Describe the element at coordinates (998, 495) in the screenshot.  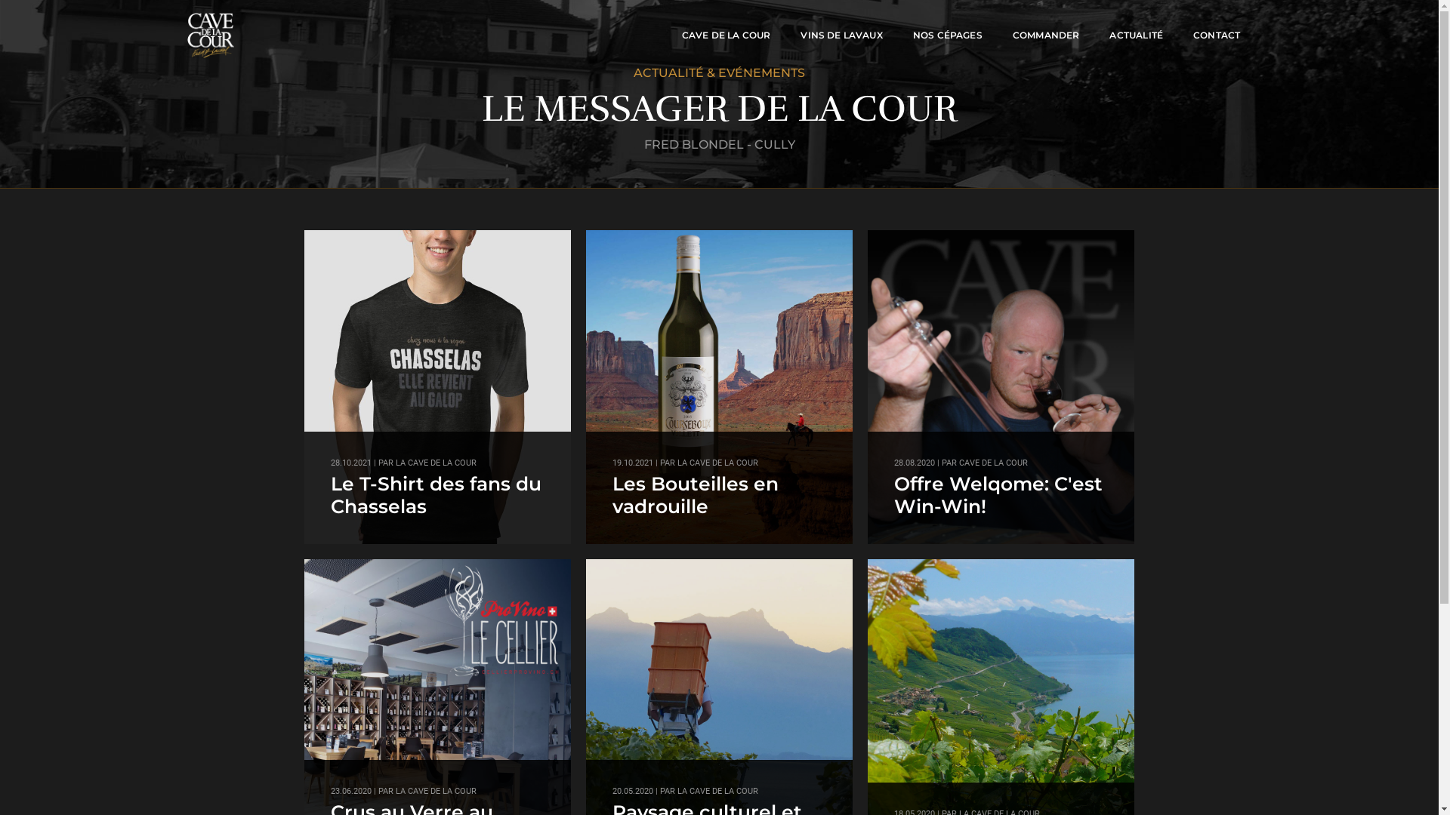
I see `Offre Welqome: C'est Win-Win!` at that location.